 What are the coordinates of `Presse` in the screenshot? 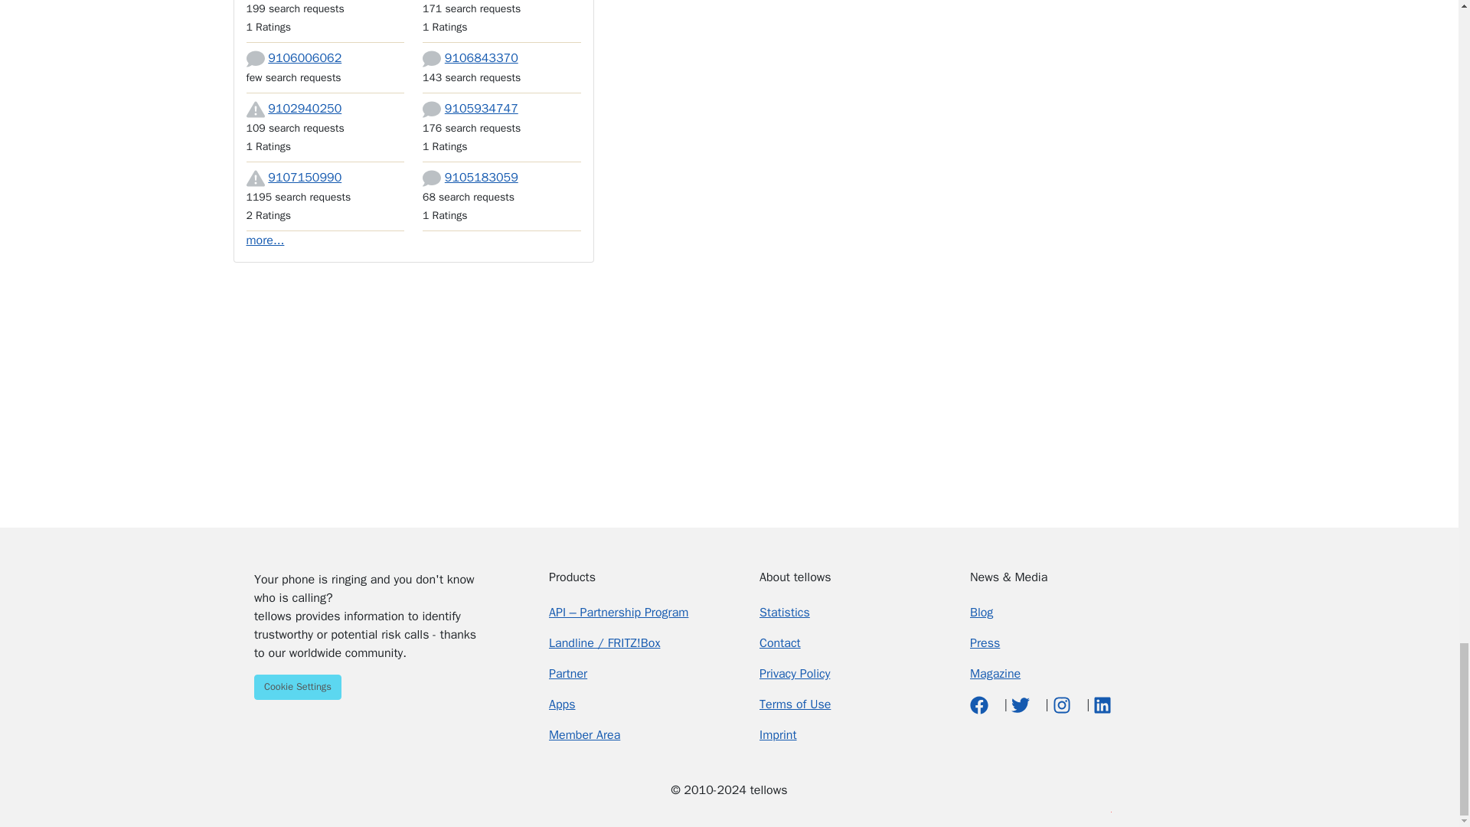 It's located at (985, 643).